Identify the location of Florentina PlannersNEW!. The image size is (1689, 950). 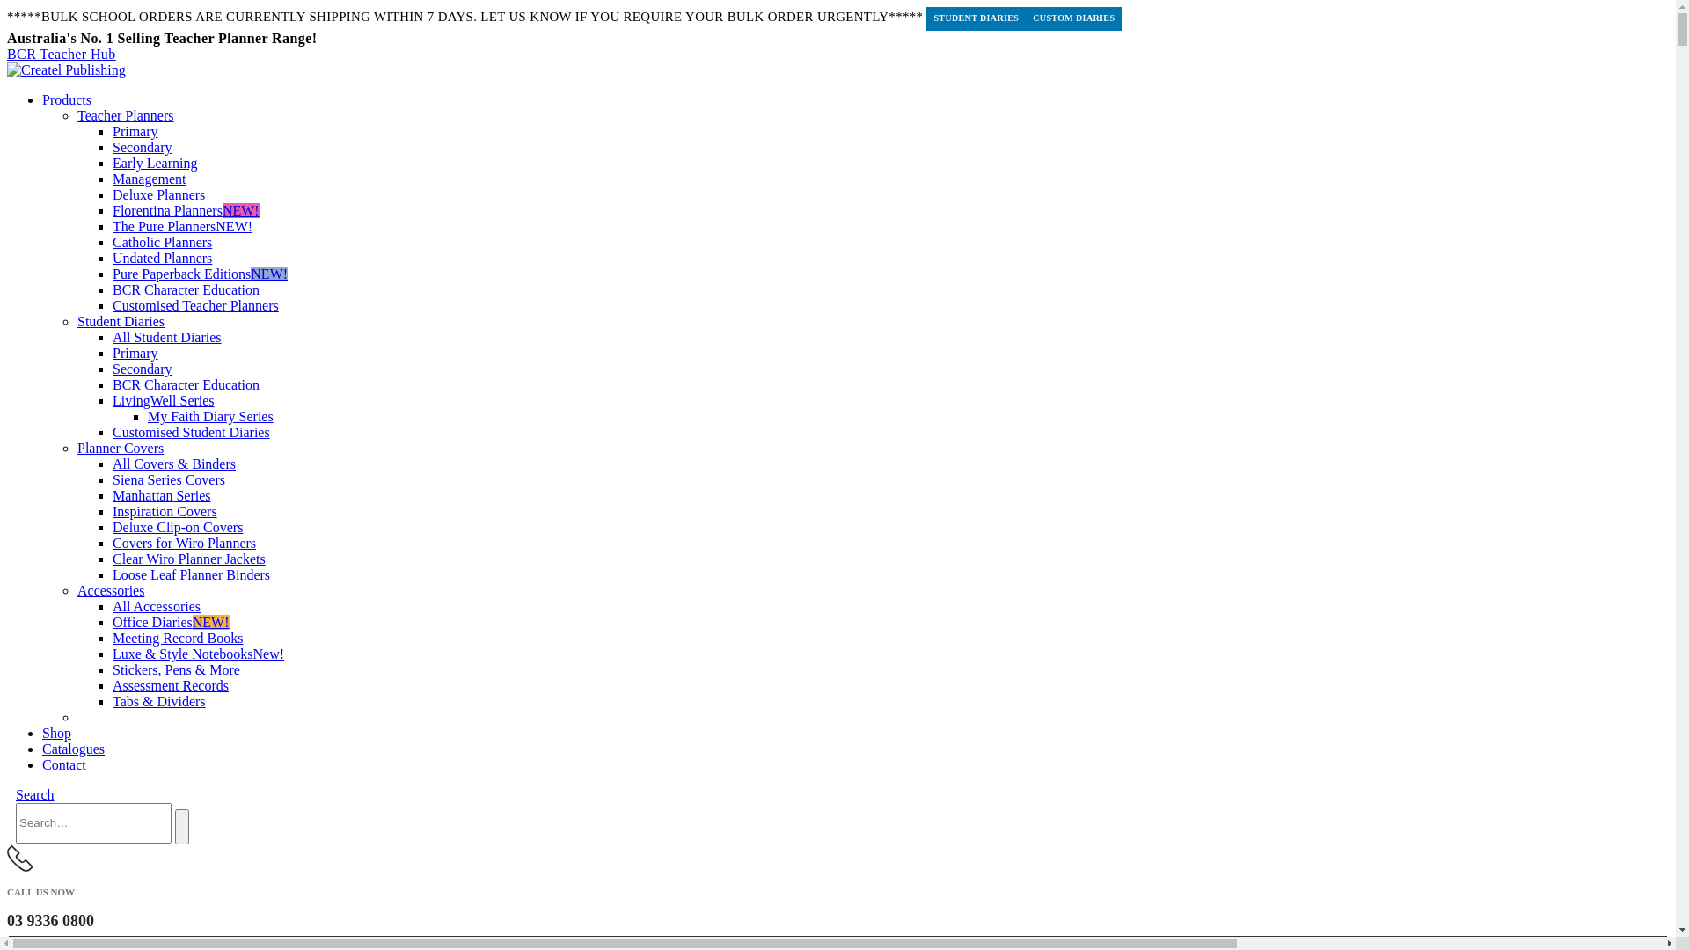
(186, 211).